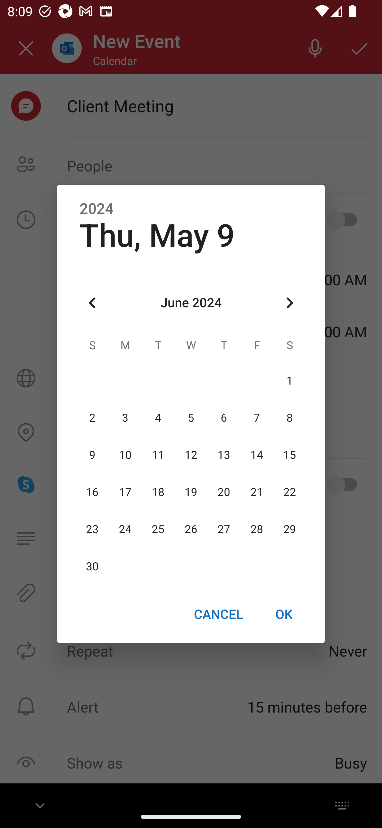 The width and height of the screenshot is (382, 828). Describe the element at coordinates (92, 529) in the screenshot. I see `23 23 June 2024` at that location.